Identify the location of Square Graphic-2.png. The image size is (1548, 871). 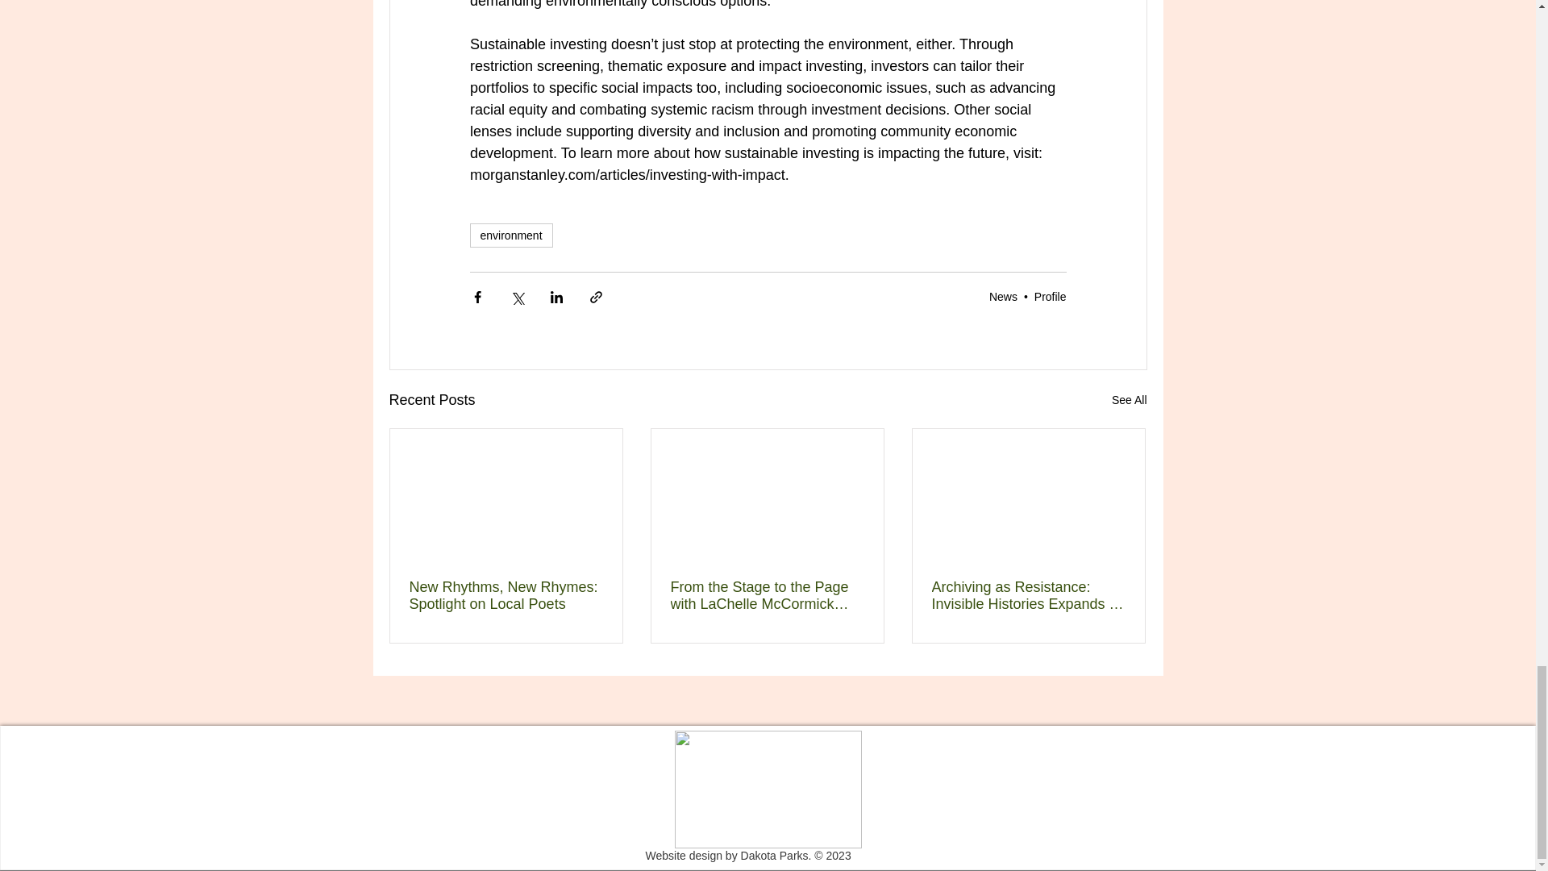
(767, 789).